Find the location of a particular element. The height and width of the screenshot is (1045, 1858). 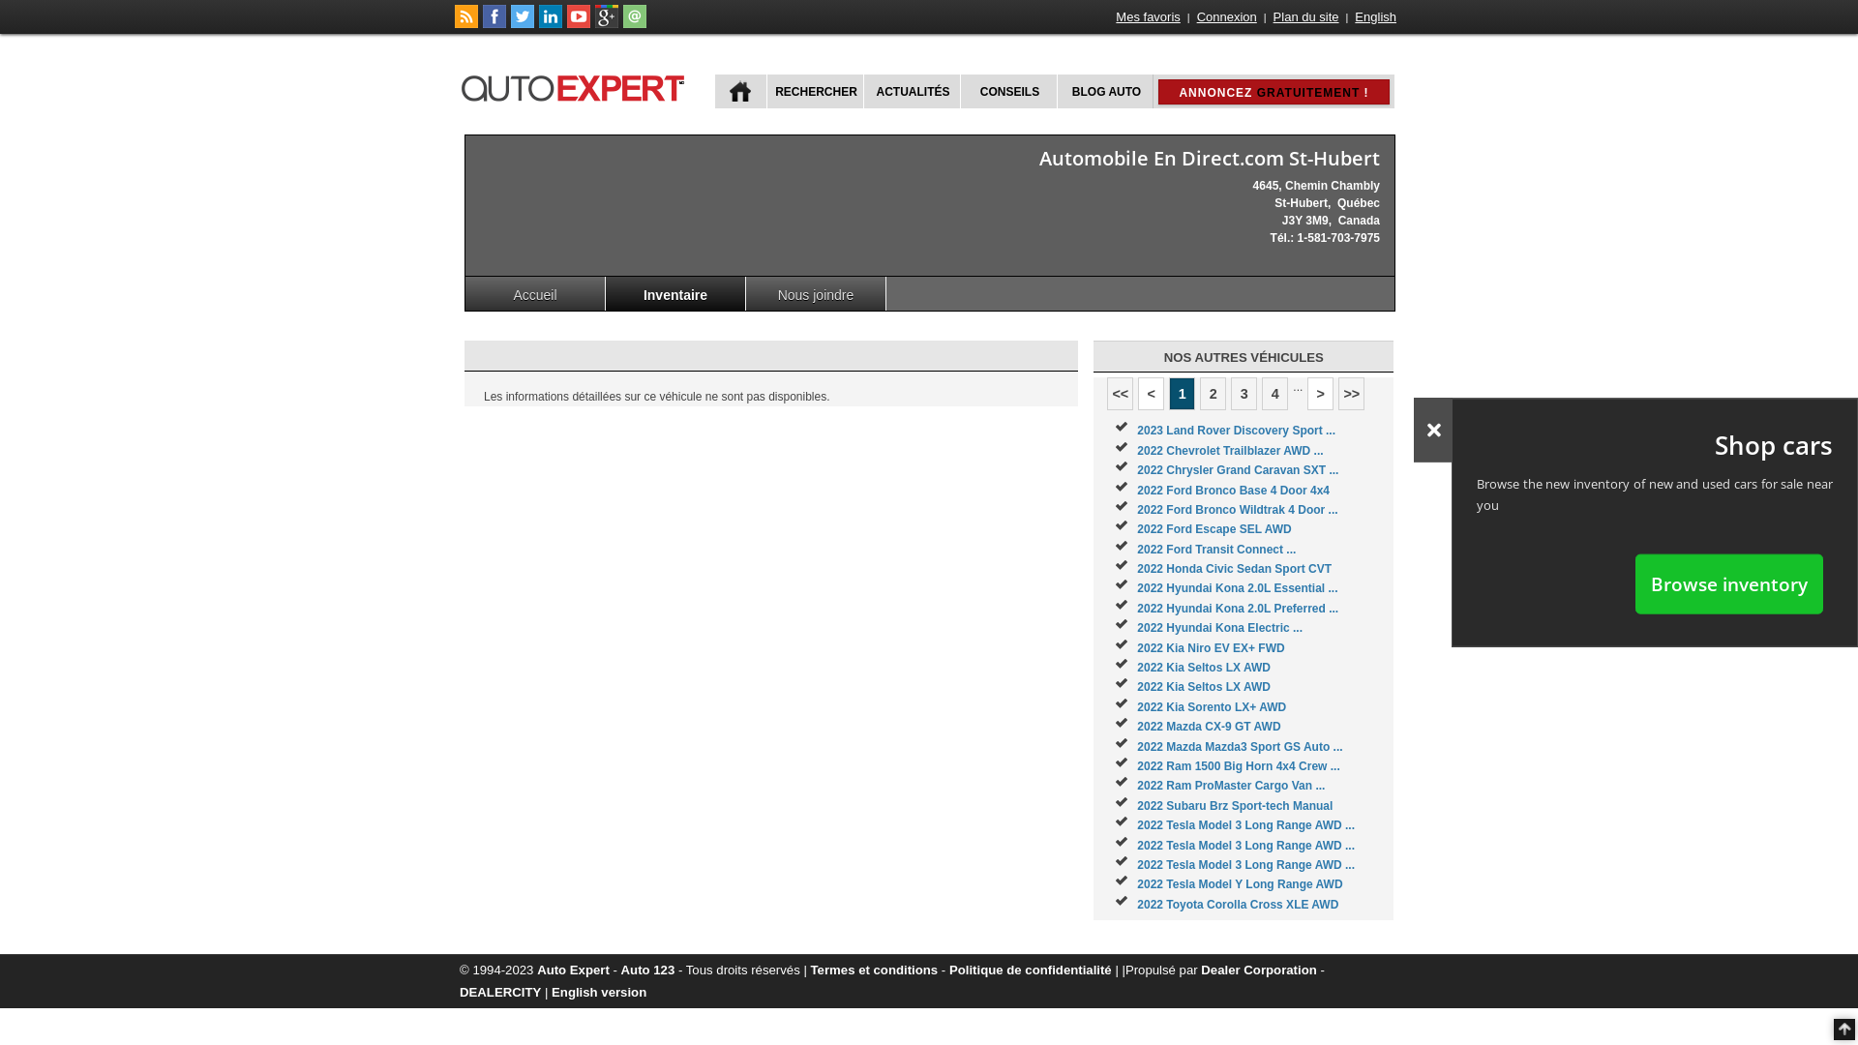

RECHERCHER is located at coordinates (815, 91).